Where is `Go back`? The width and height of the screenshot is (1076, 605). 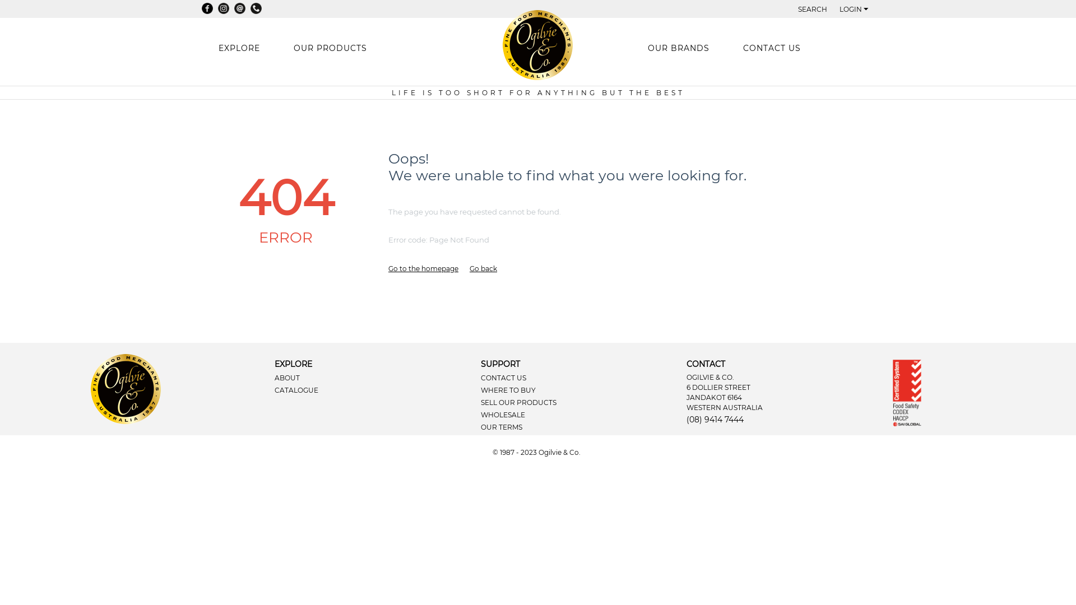
Go back is located at coordinates (483, 269).